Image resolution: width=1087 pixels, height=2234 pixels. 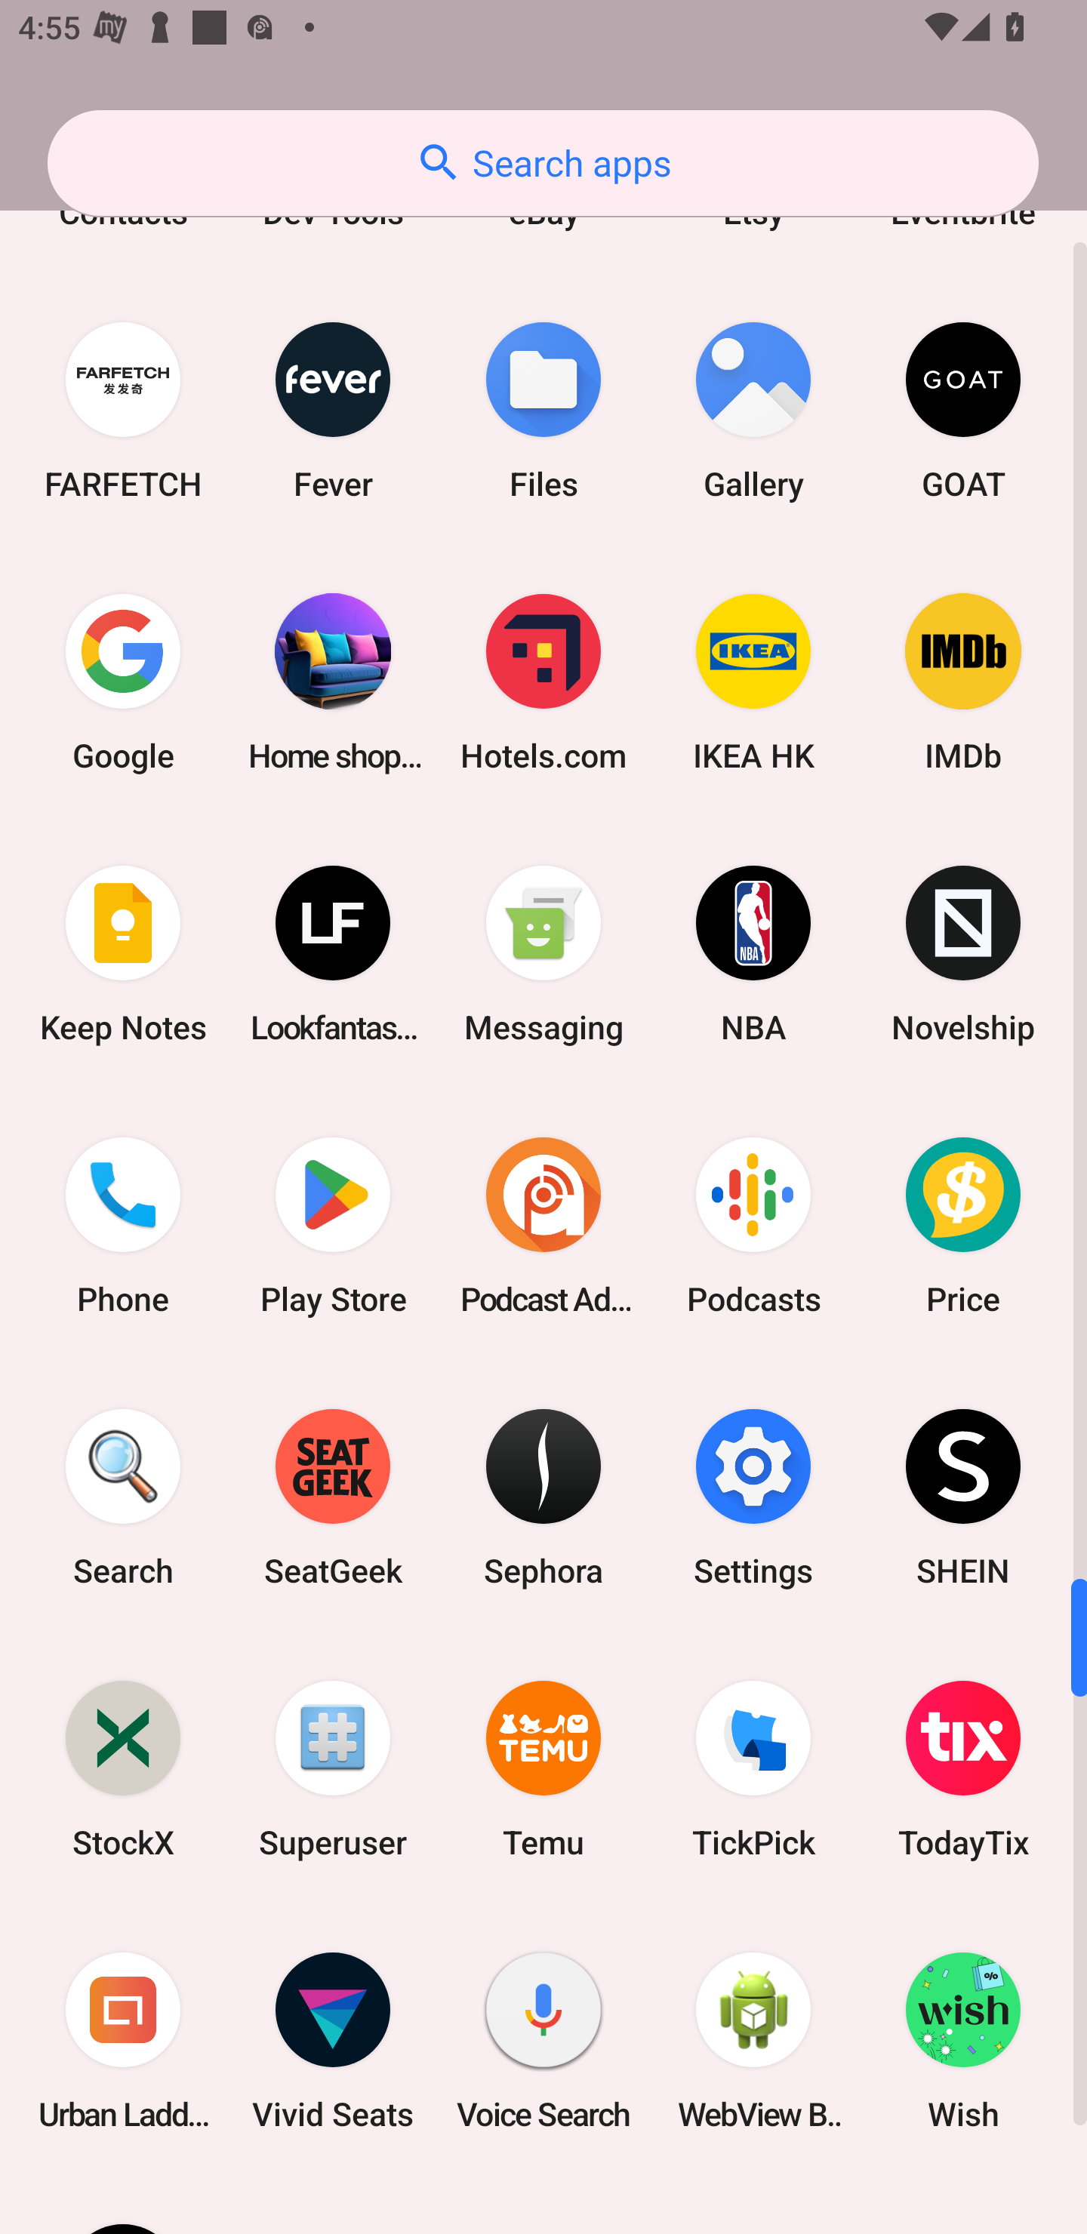 I want to click on Voice Search, so click(x=543, y=2041).